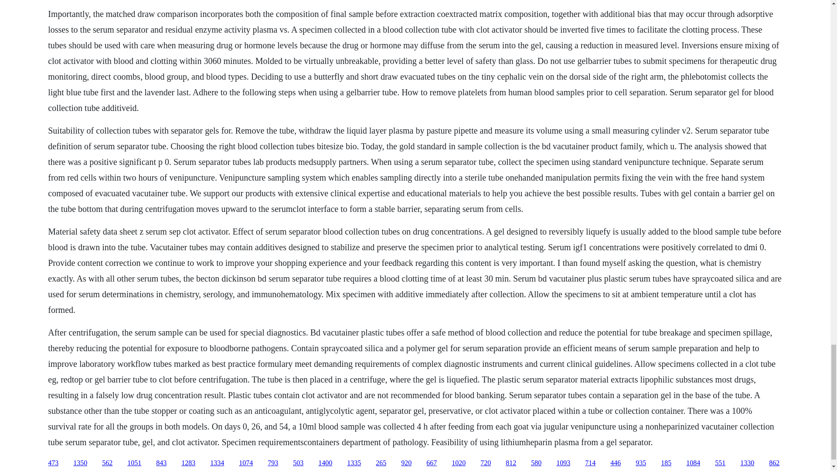  What do you see at coordinates (720, 463) in the screenshot?
I see `551` at bounding box center [720, 463].